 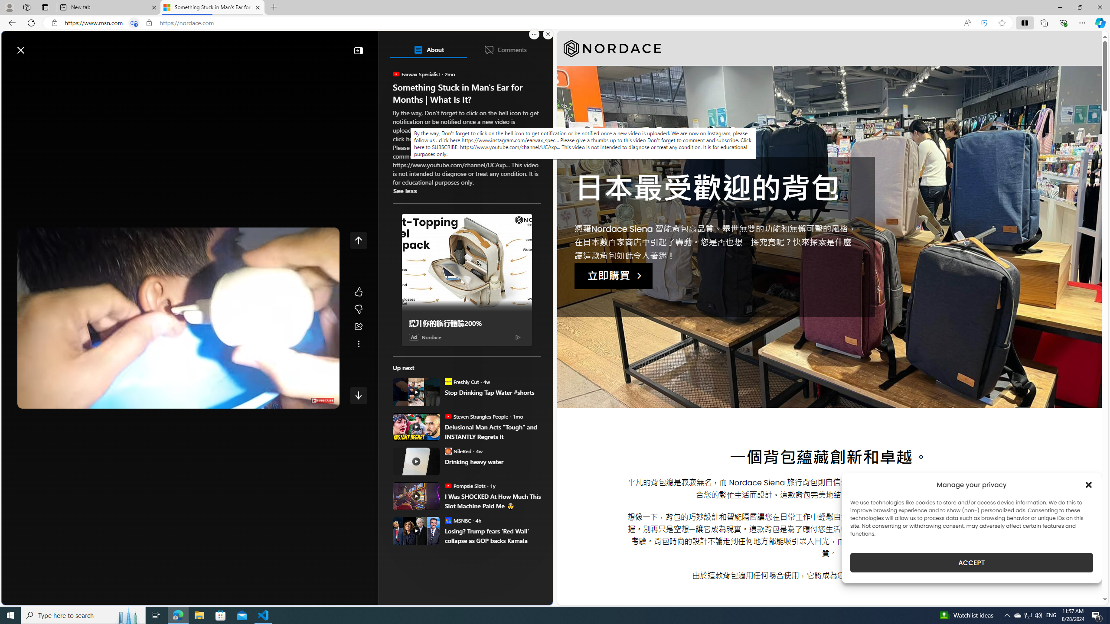 I want to click on Personalize, so click(x=518, y=71).